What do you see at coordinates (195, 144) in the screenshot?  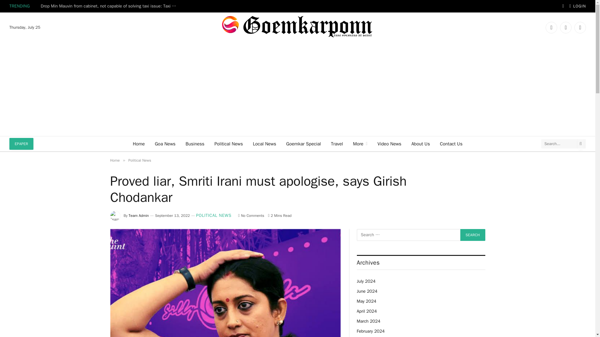 I see `Business` at bounding box center [195, 144].